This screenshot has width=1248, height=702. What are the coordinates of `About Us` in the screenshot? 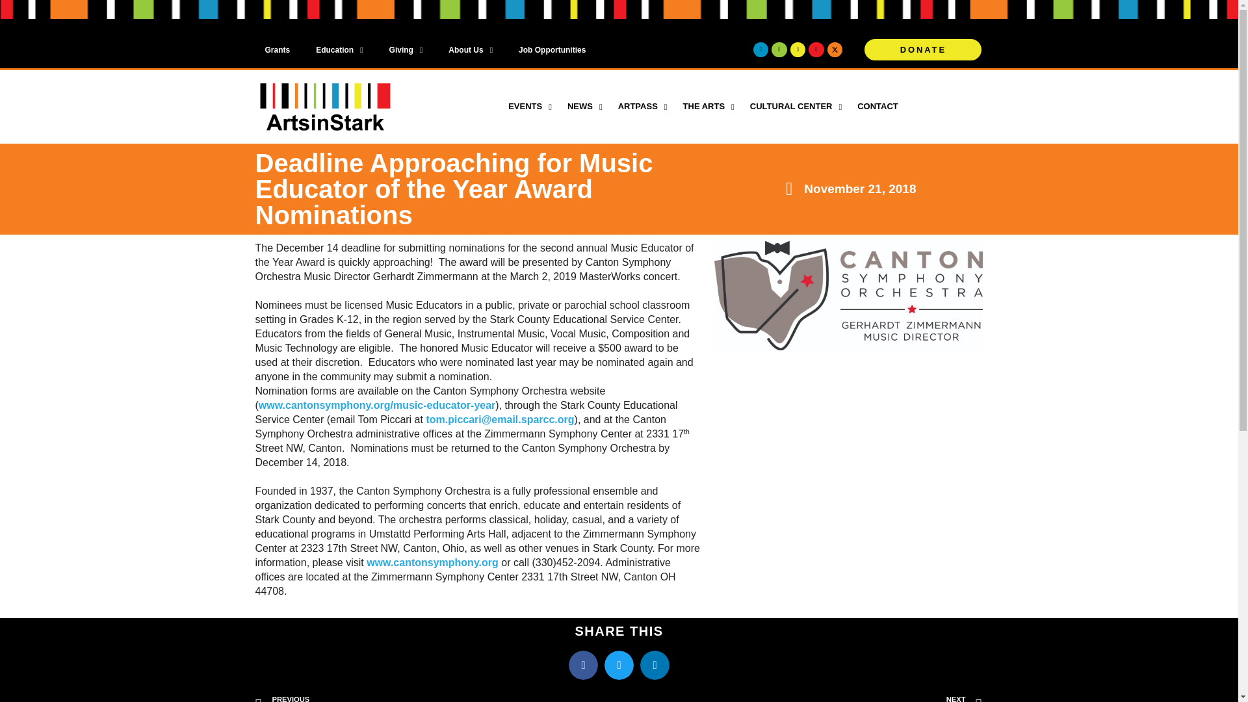 It's located at (471, 50).